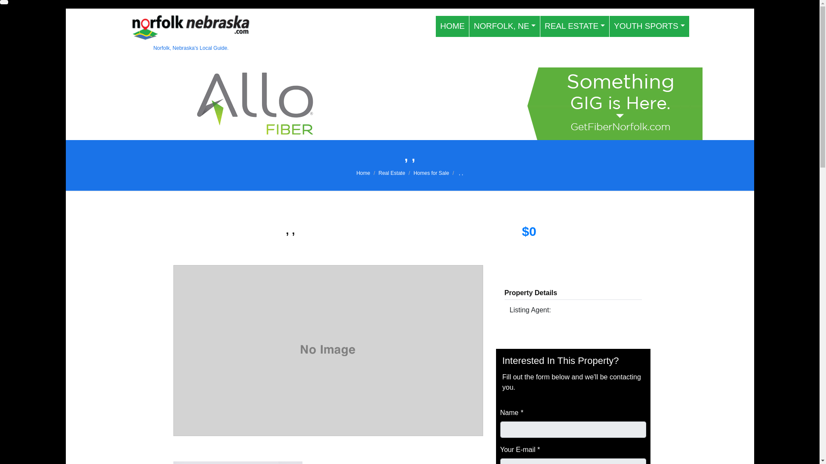 The width and height of the screenshot is (826, 464). Describe the element at coordinates (431, 173) in the screenshot. I see `Homes for Sale` at that location.